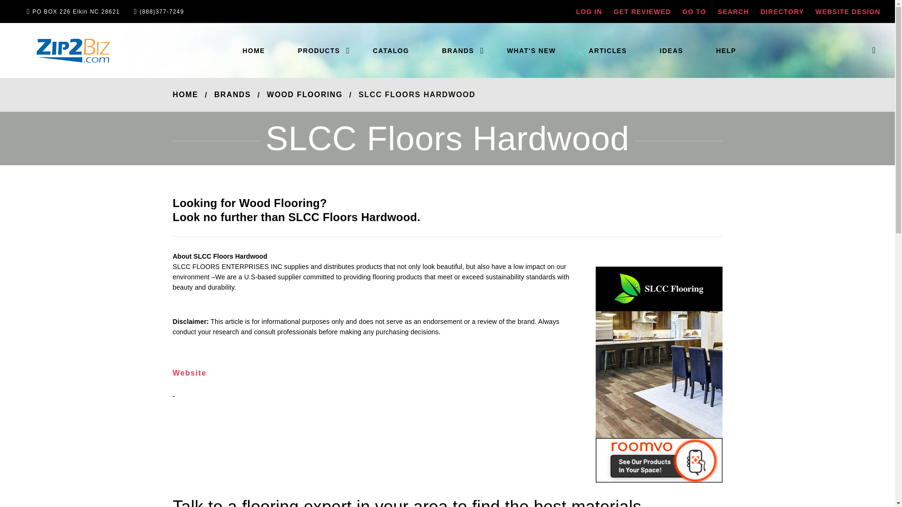  What do you see at coordinates (319, 51) in the screenshot?
I see `Index of Flooring Products` at bounding box center [319, 51].